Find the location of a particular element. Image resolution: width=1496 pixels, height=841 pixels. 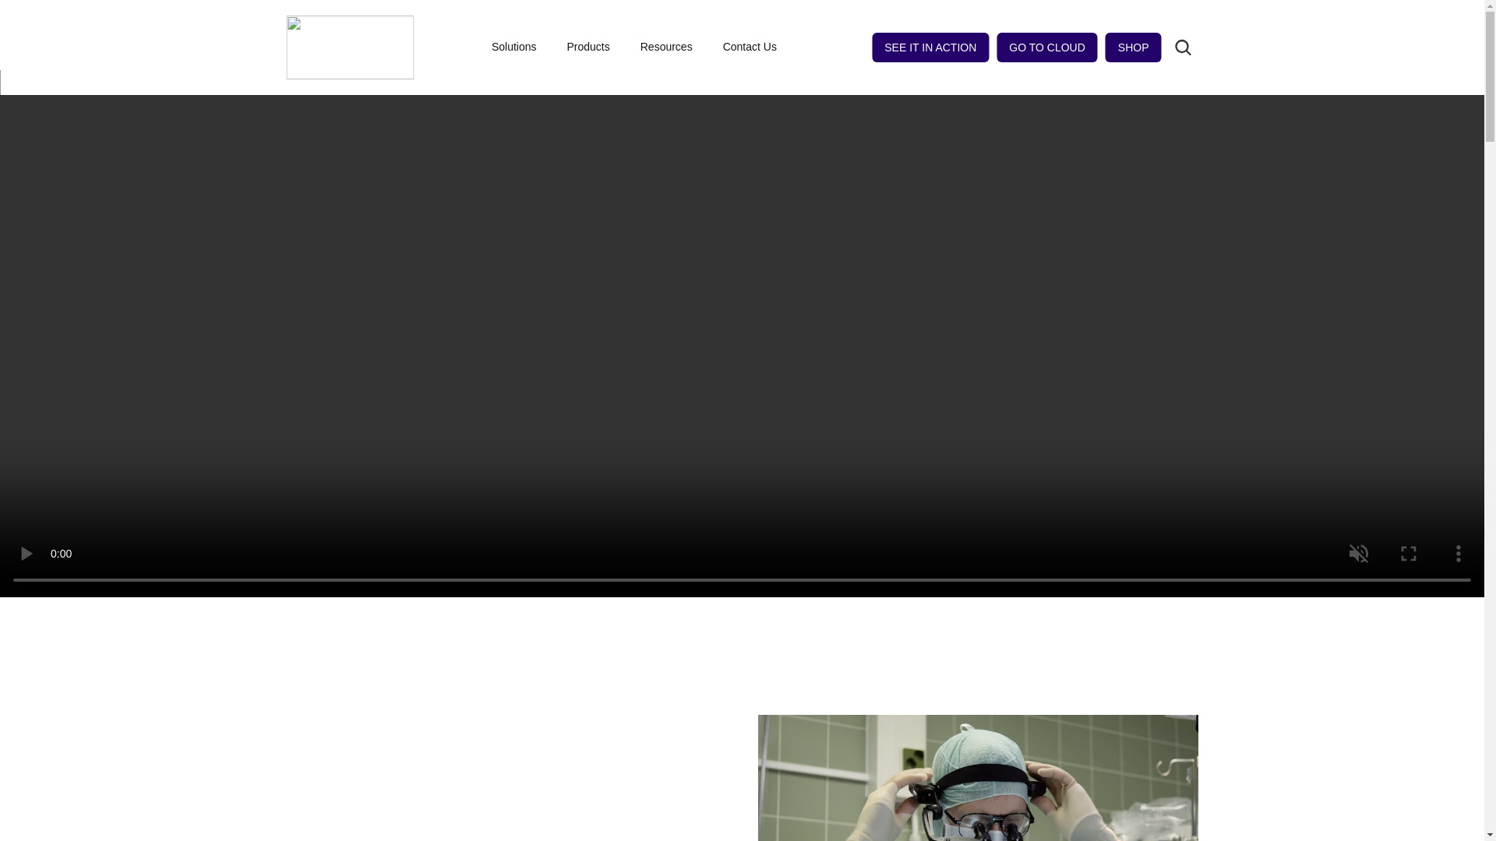

GO TO CLOUD is located at coordinates (1047, 47).